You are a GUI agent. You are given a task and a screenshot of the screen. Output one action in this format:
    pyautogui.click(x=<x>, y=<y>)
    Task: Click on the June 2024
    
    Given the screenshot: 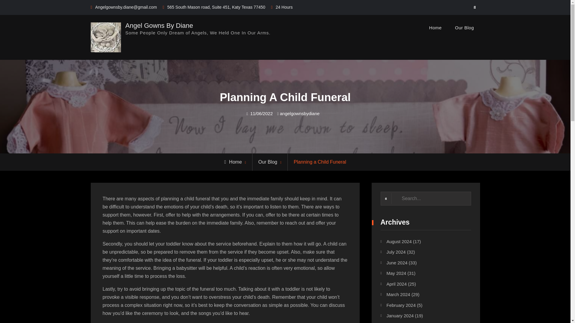 What is the action you would take?
    pyautogui.click(x=397, y=263)
    